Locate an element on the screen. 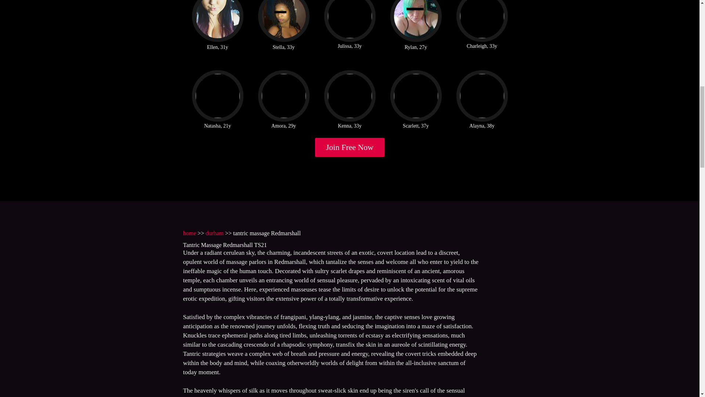 The width and height of the screenshot is (705, 397). home is located at coordinates (189, 233).